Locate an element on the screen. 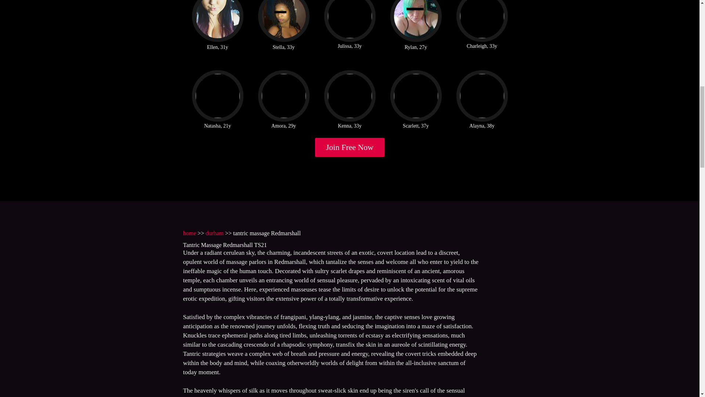 The width and height of the screenshot is (705, 397). home is located at coordinates (189, 233).